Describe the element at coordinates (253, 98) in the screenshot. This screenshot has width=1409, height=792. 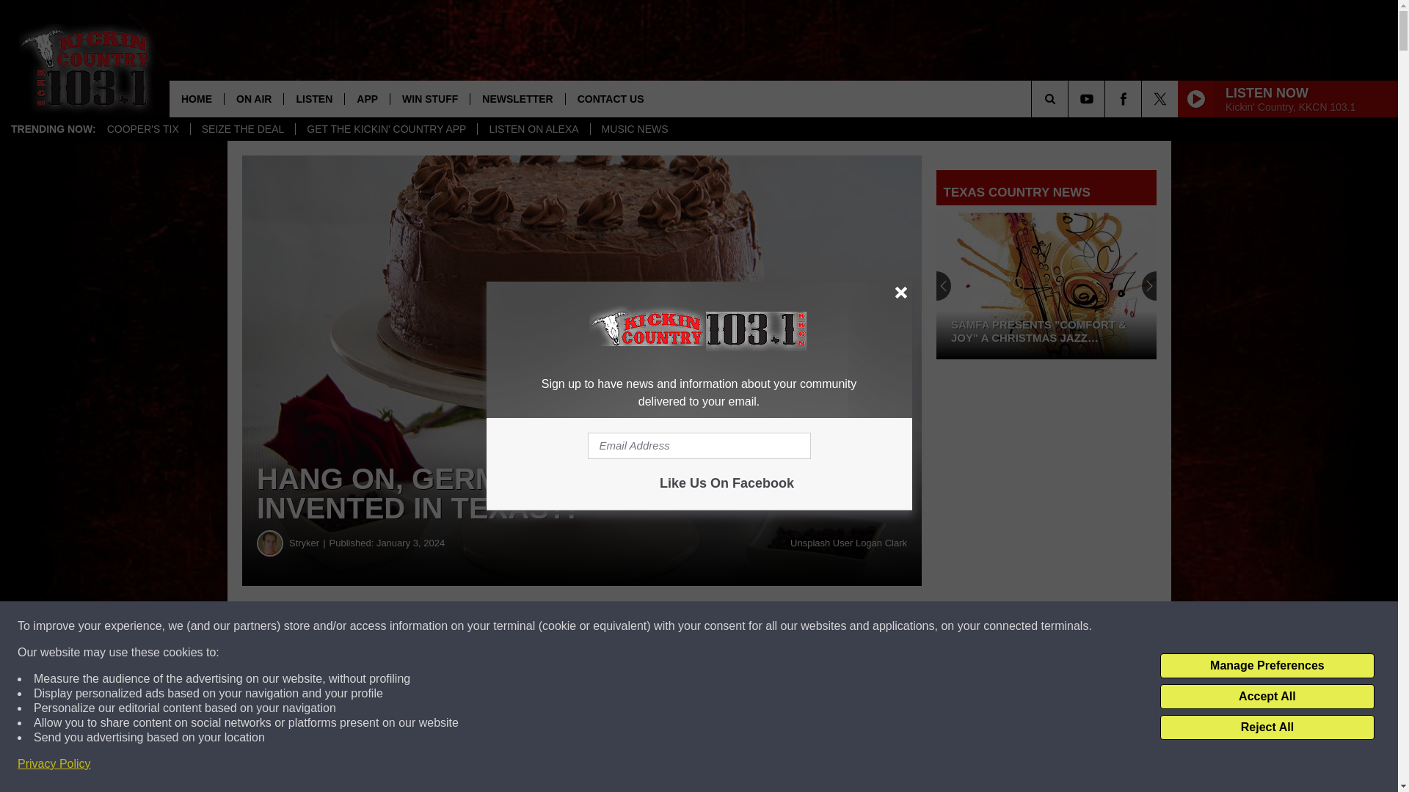
I see `ON AIR` at that location.